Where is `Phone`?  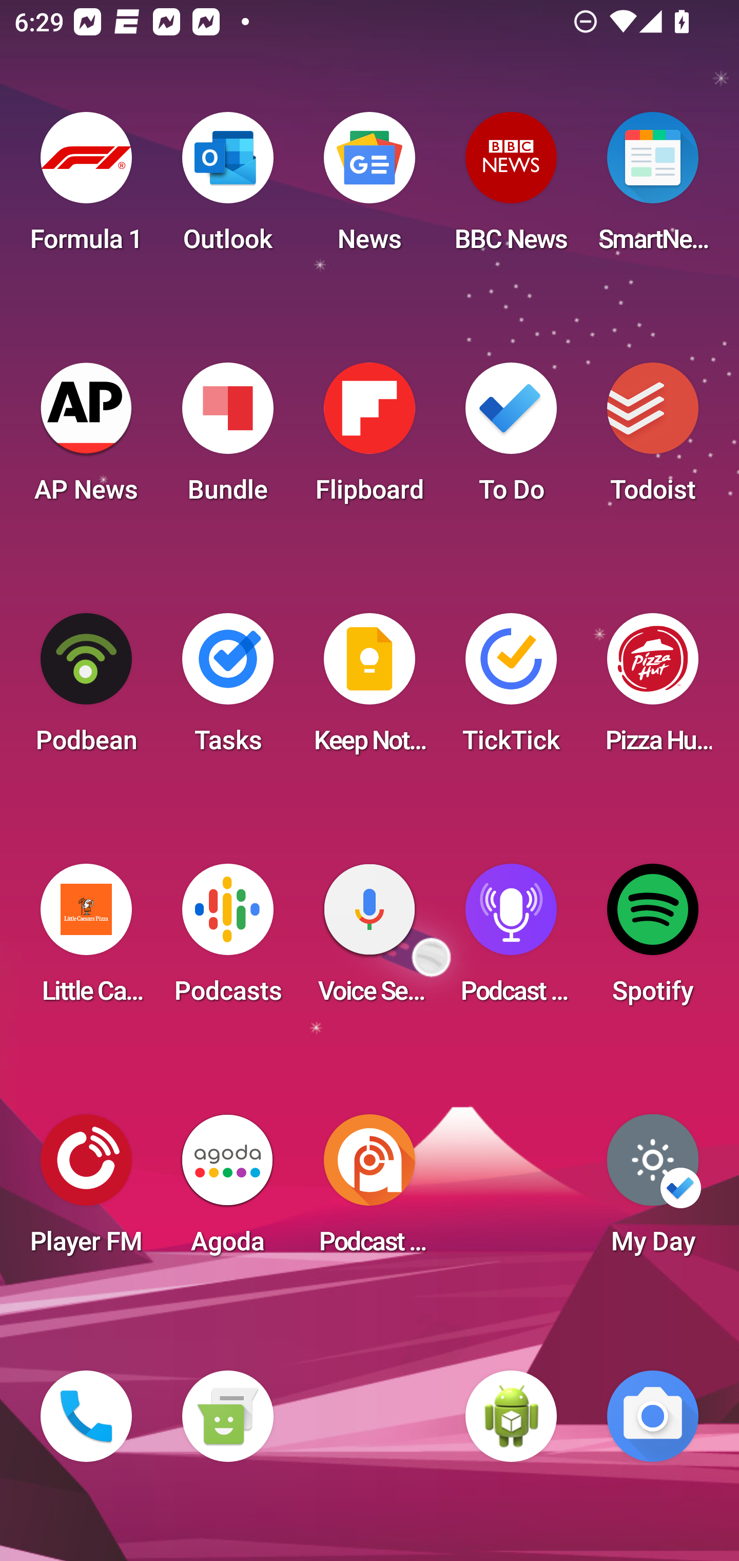
Phone is located at coordinates (86, 1416).